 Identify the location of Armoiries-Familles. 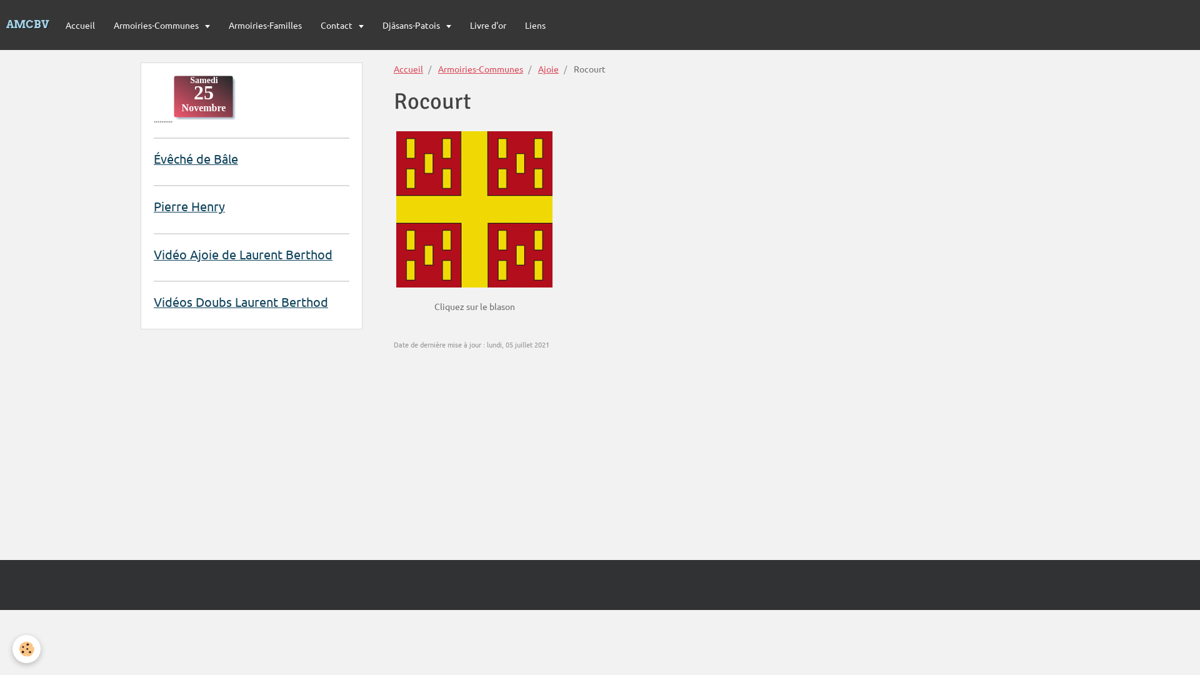
(265, 25).